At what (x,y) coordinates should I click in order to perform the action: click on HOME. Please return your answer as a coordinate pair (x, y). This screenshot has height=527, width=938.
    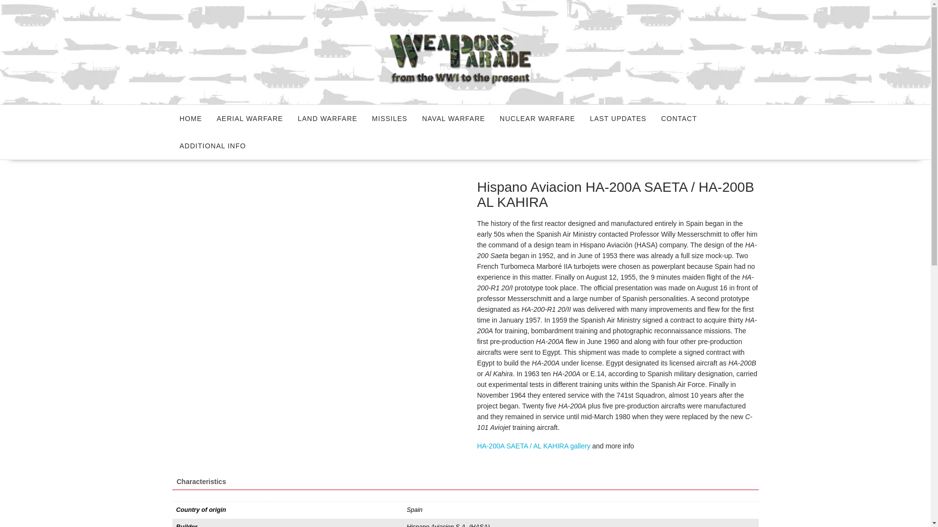
    Looking at the image, I should click on (191, 118).